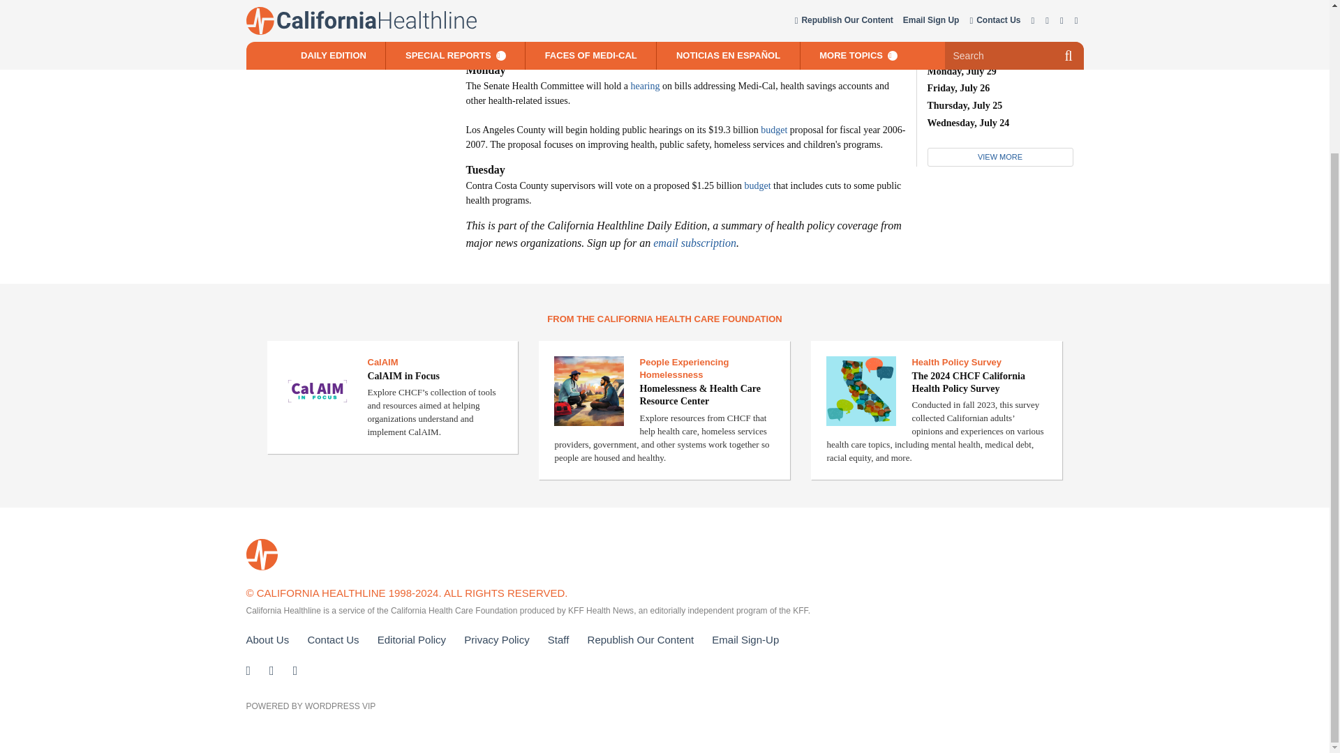  What do you see at coordinates (757, 185) in the screenshot?
I see `budget` at bounding box center [757, 185].